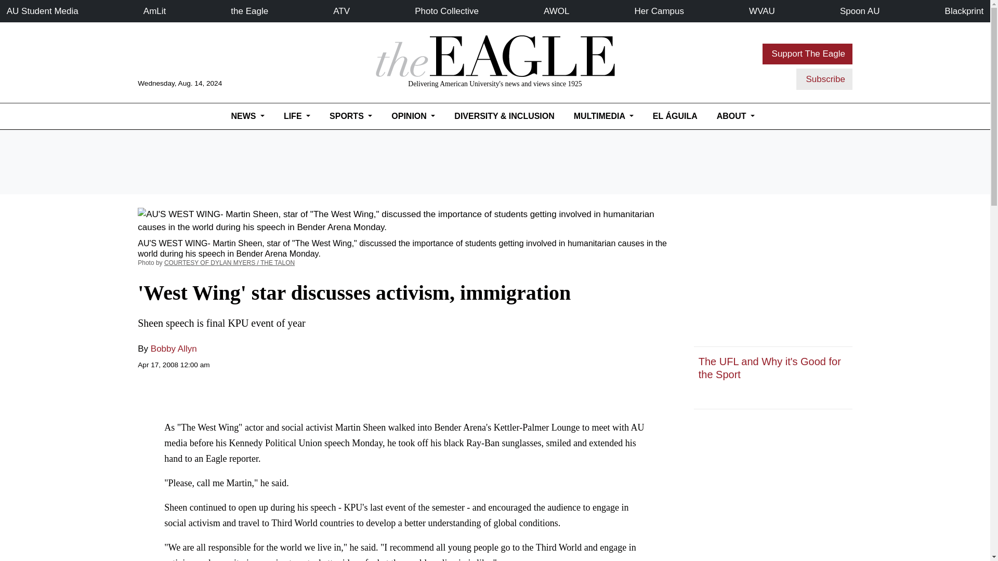 The width and height of the screenshot is (998, 561). I want to click on AmLit, so click(154, 11).